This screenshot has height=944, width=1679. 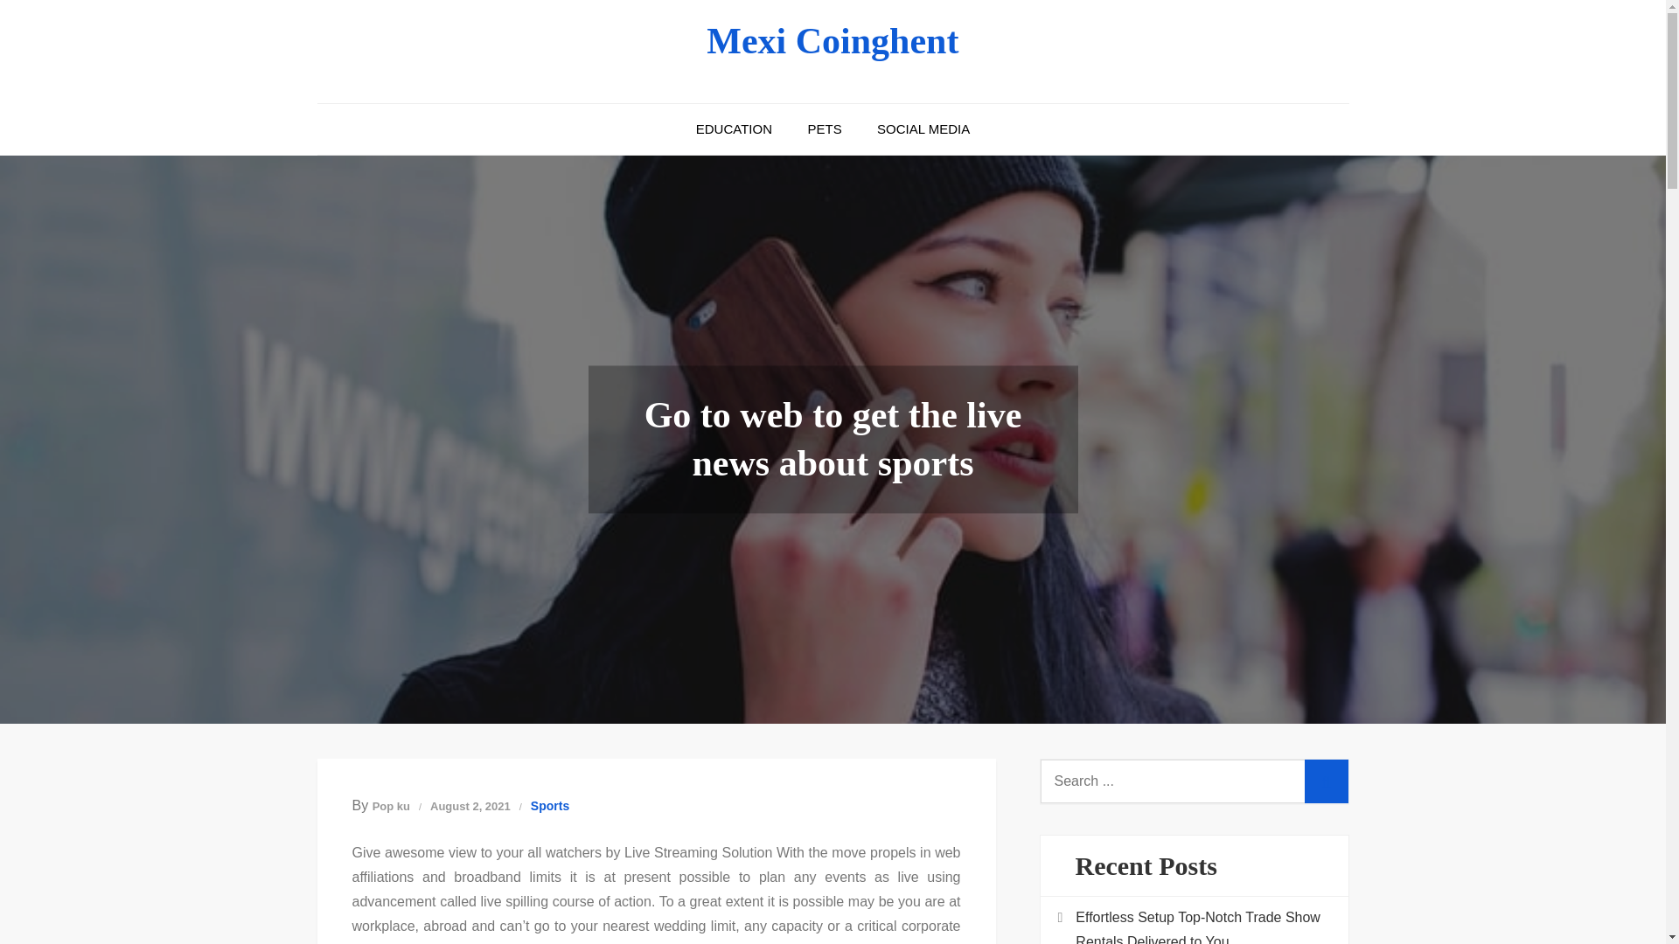 I want to click on SOCIAL MEDIA, so click(x=923, y=129).